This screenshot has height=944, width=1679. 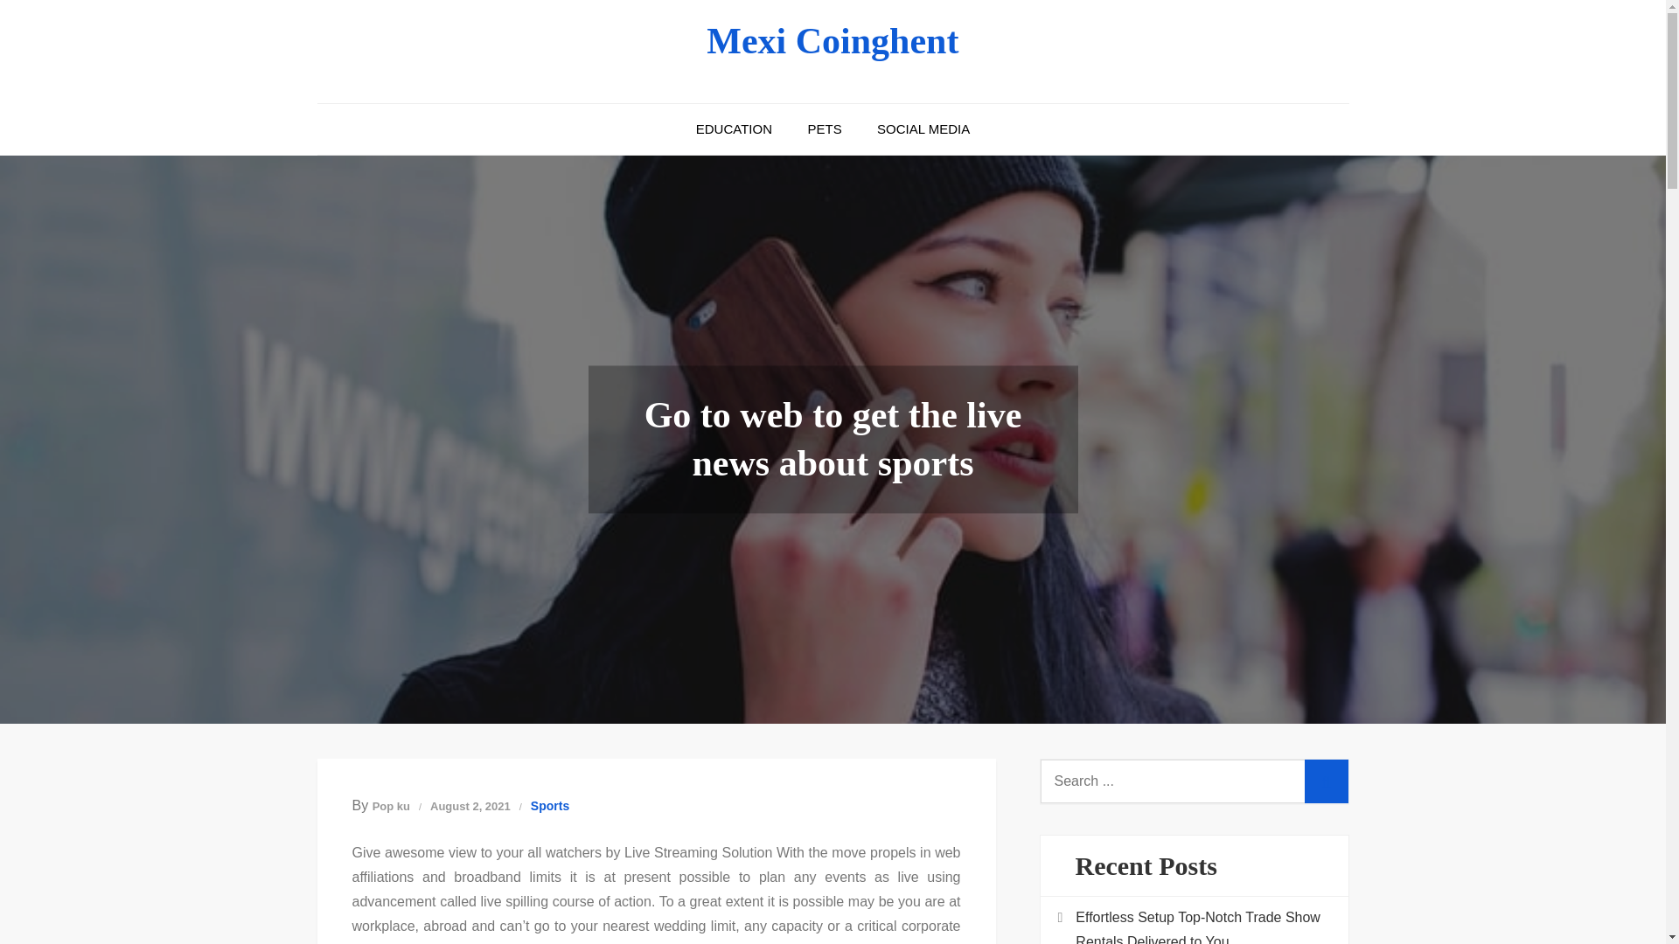 I want to click on SOCIAL MEDIA, so click(x=923, y=129).